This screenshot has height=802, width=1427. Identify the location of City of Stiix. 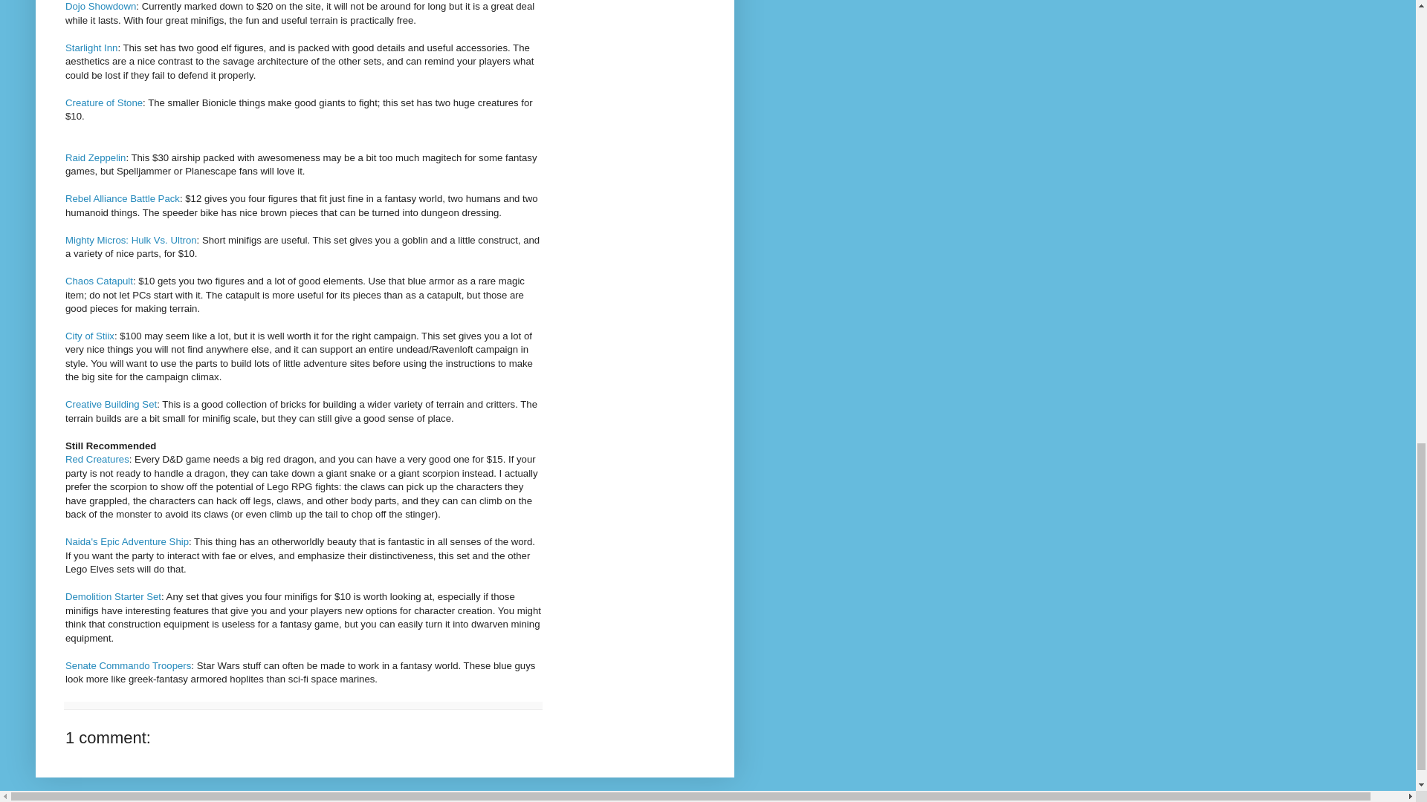
(89, 336).